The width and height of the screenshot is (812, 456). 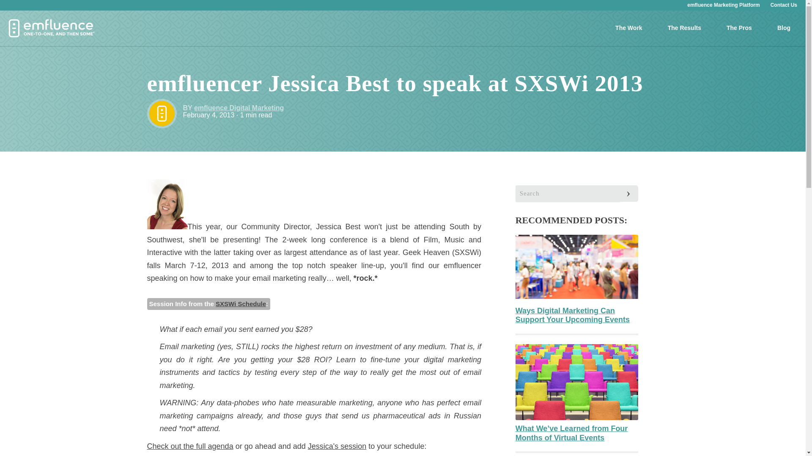 What do you see at coordinates (723, 5) in the screenshot?
I see `emfluence Marketing Platform` at bounding box center [723, 5].